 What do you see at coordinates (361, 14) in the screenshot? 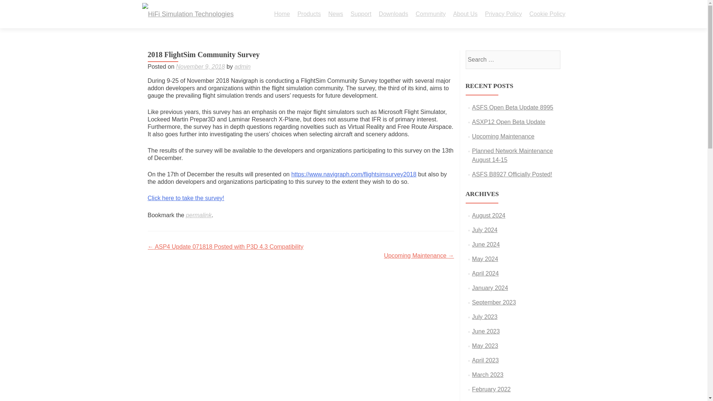
I see `Support` at bounding box center [361, 14].